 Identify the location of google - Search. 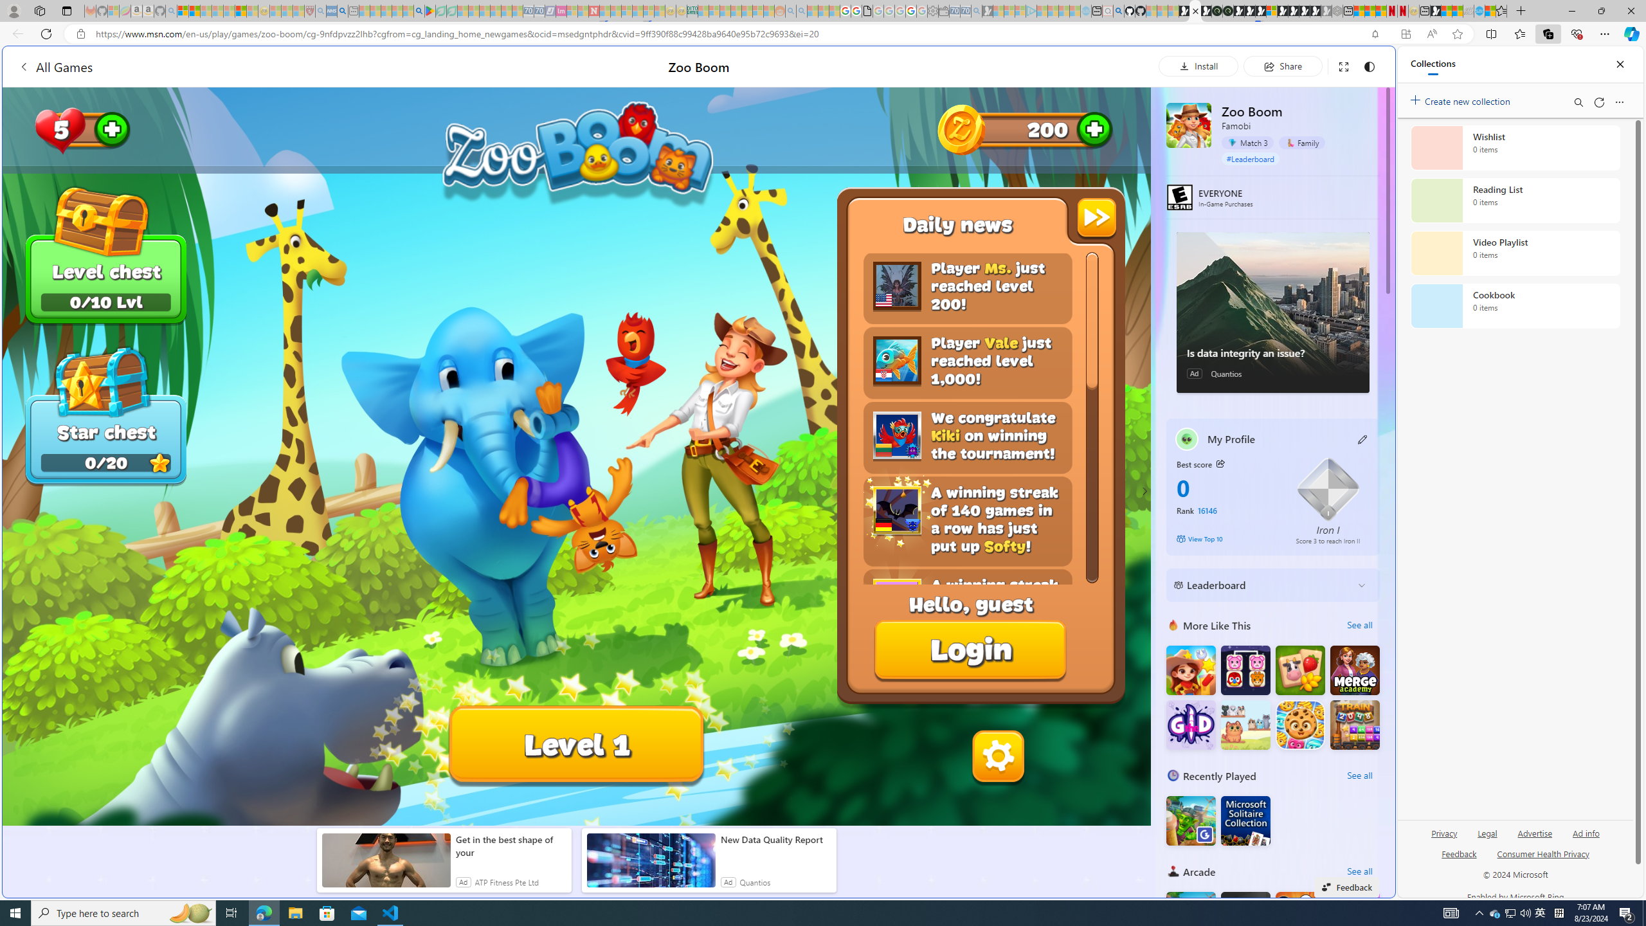
(419, 11).